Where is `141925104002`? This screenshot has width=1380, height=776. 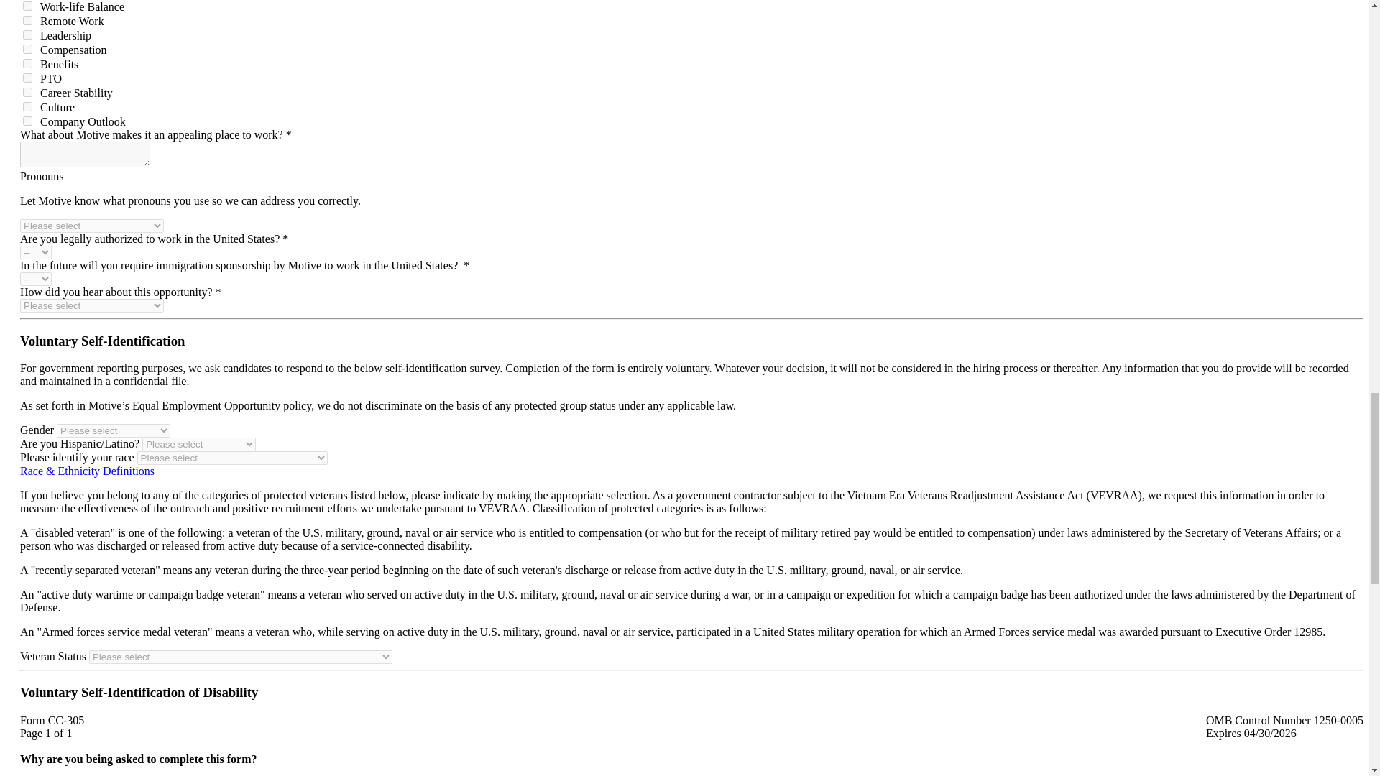 141925104002 is located at coordinates (27, 6).